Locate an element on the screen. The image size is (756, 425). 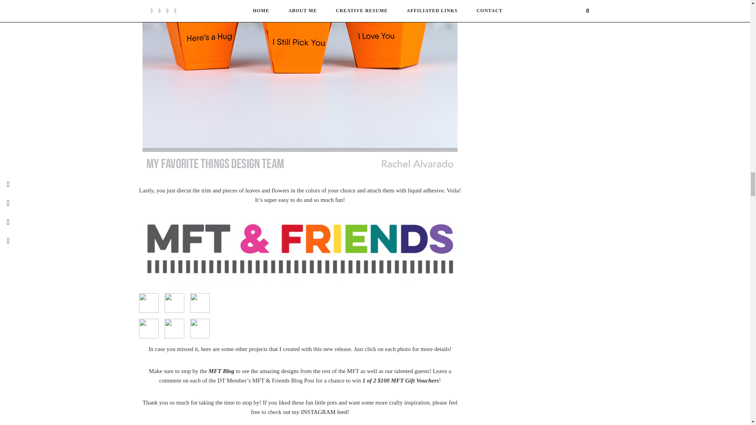
INSTAGRAM feed is located at coordinates (324, 412).